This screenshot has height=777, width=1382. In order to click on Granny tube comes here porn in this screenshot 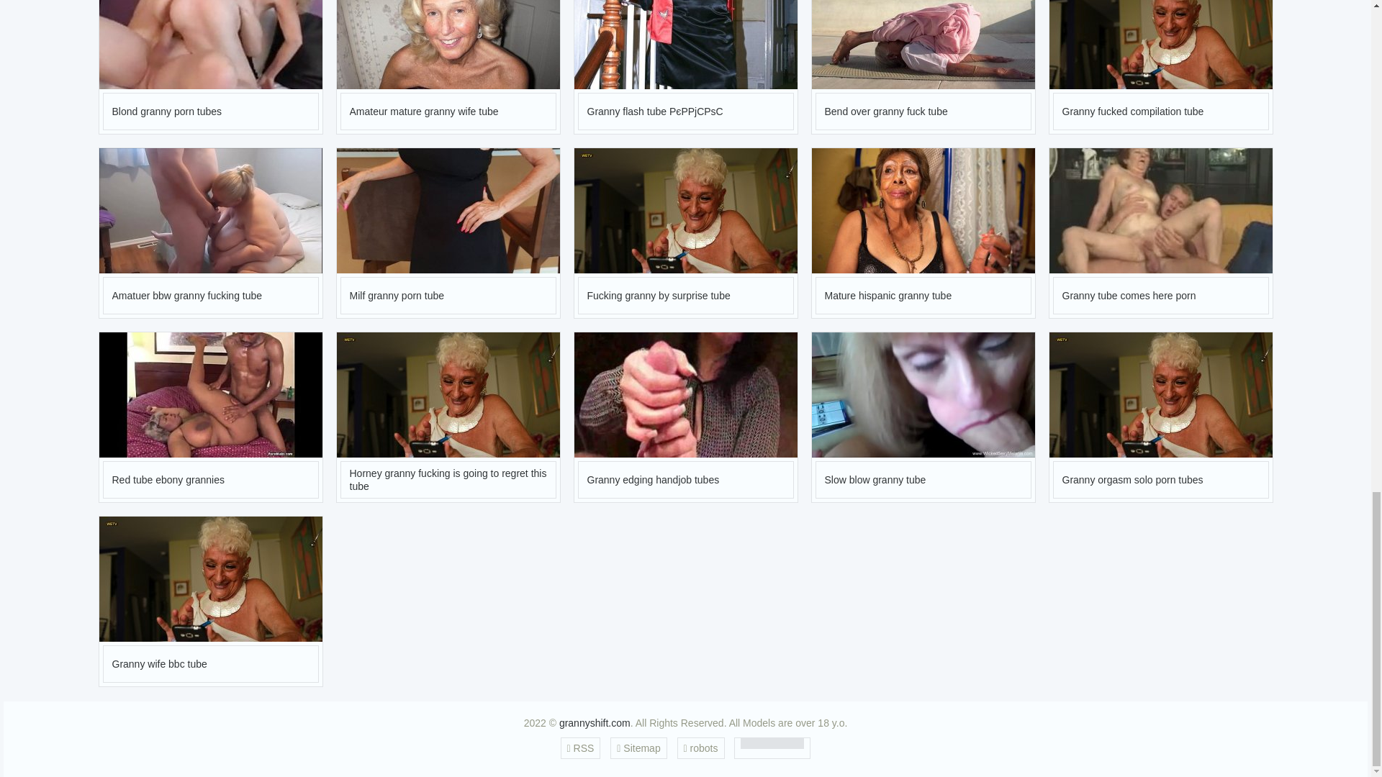, I will do `click(1160, 233)`.